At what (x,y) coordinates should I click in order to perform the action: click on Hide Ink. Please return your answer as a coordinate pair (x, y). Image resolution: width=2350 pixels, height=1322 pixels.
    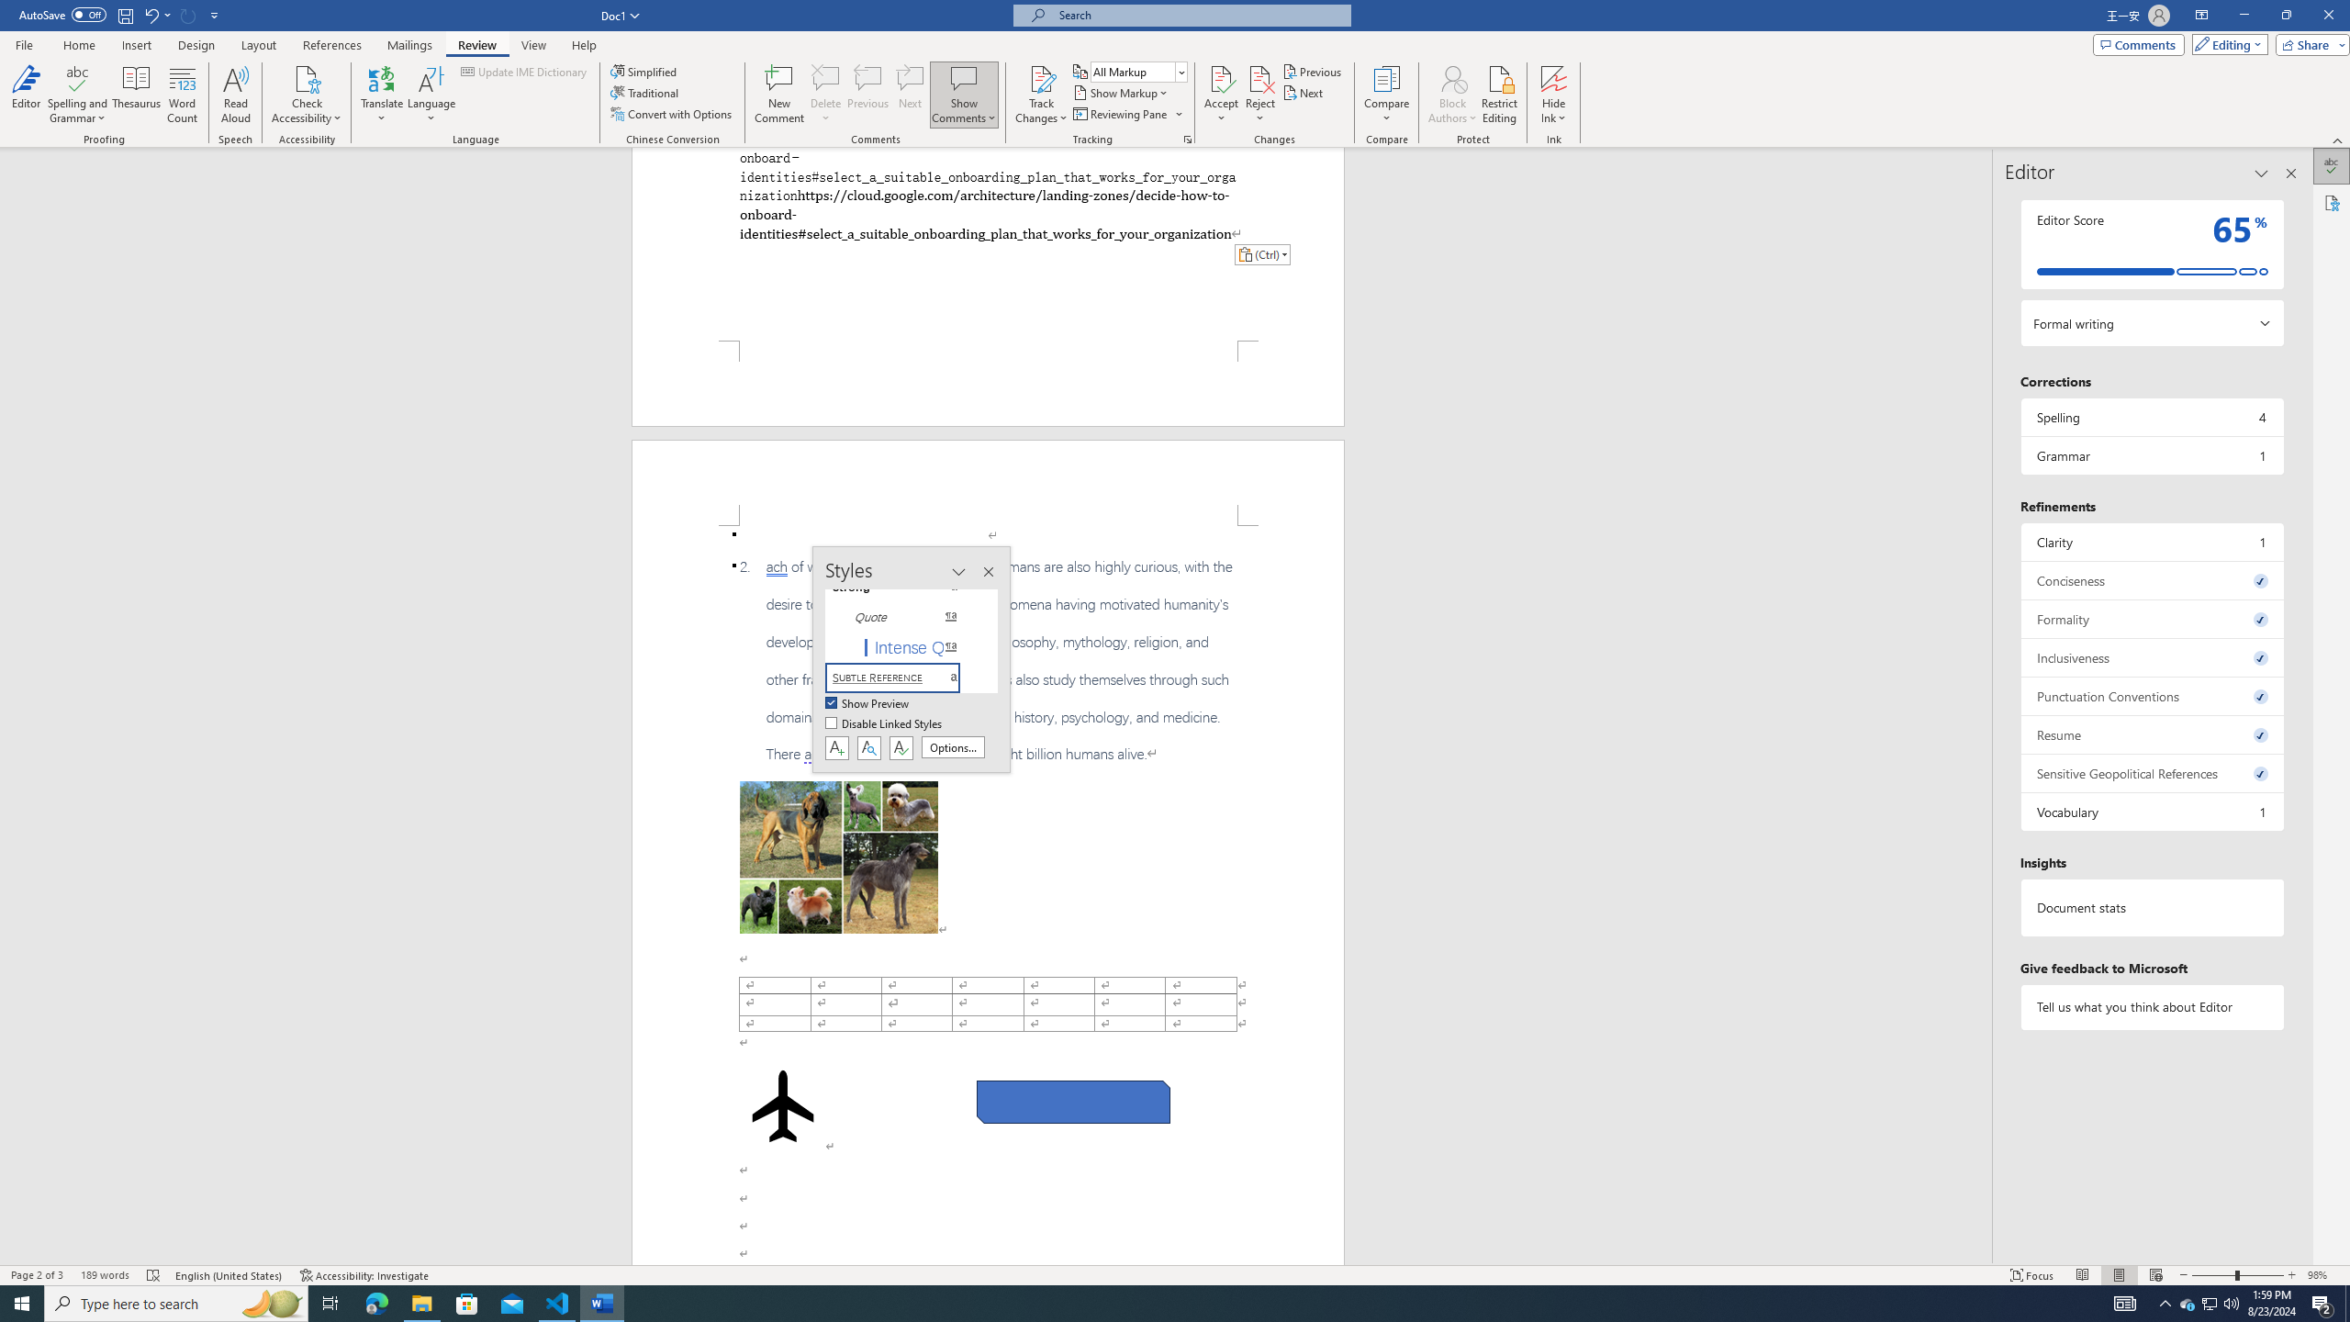
    Looking at the image, I should click on (1554, 78).